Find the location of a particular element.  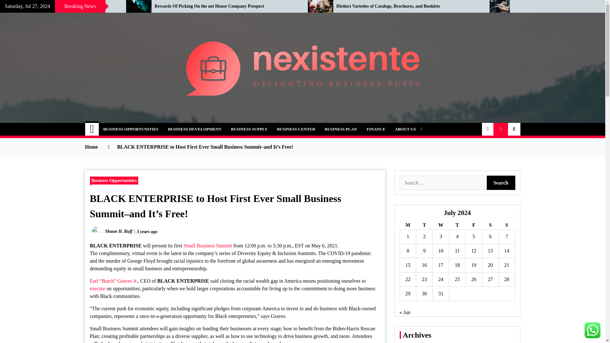

Tuesday is located at coordinates (424, 225).